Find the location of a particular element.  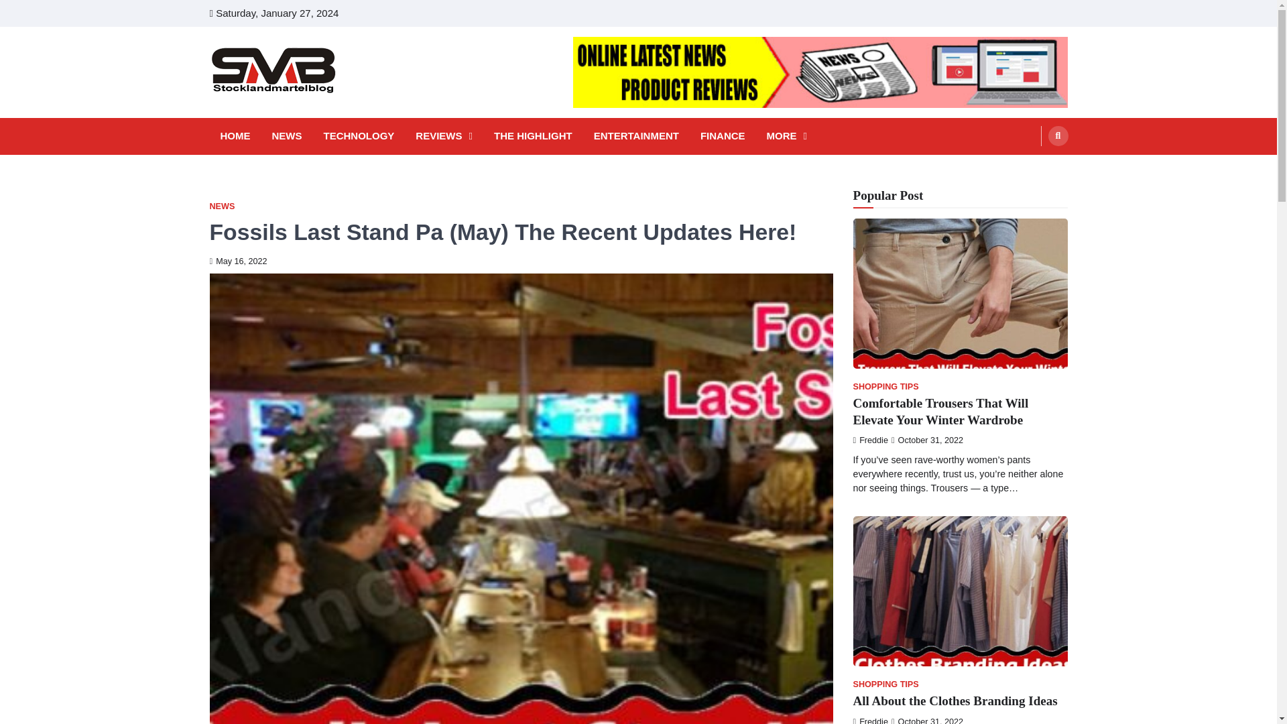

May 16, 2022 is located at coordinates (237, 261).